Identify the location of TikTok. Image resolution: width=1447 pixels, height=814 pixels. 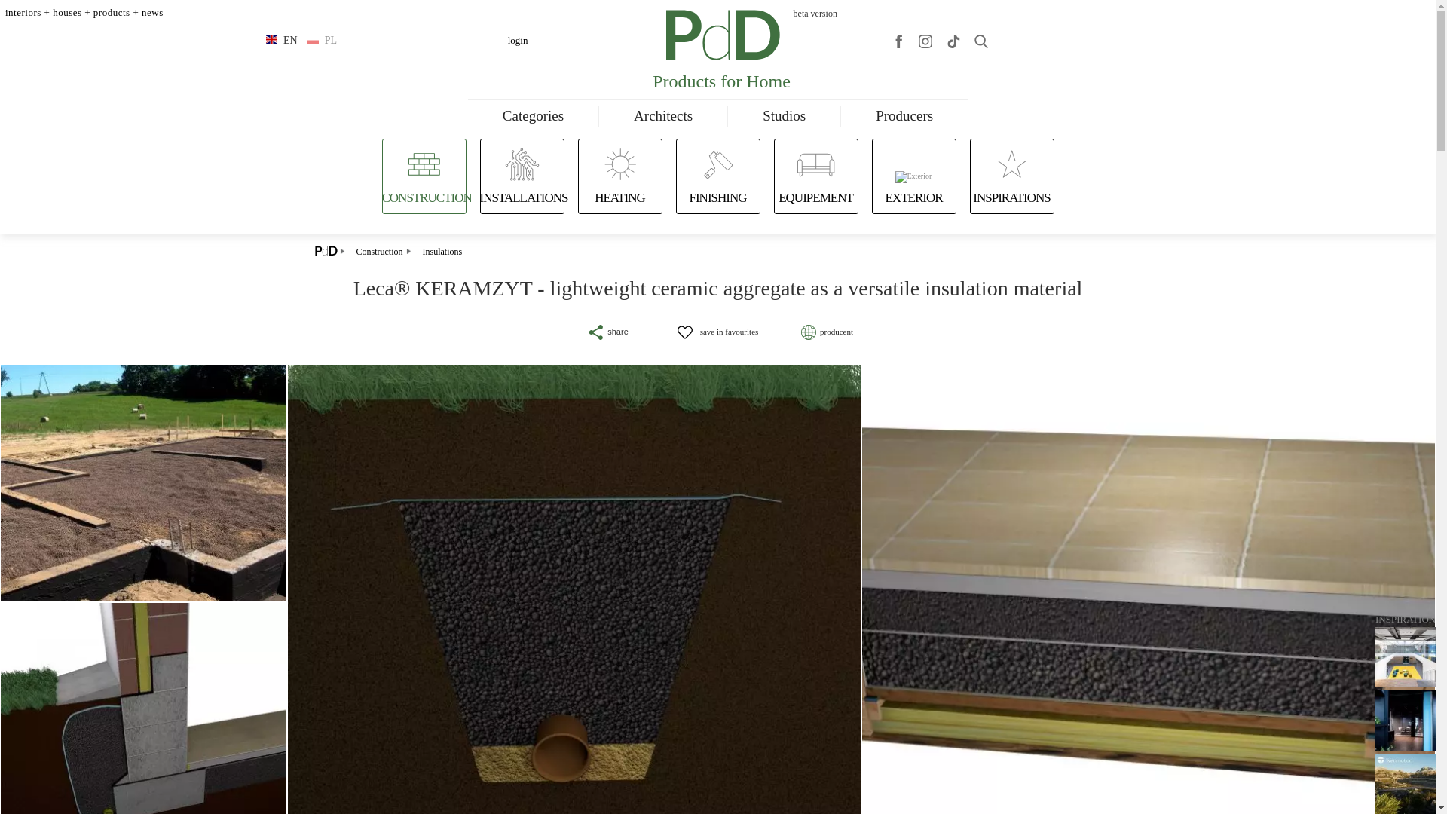
(953, 41).